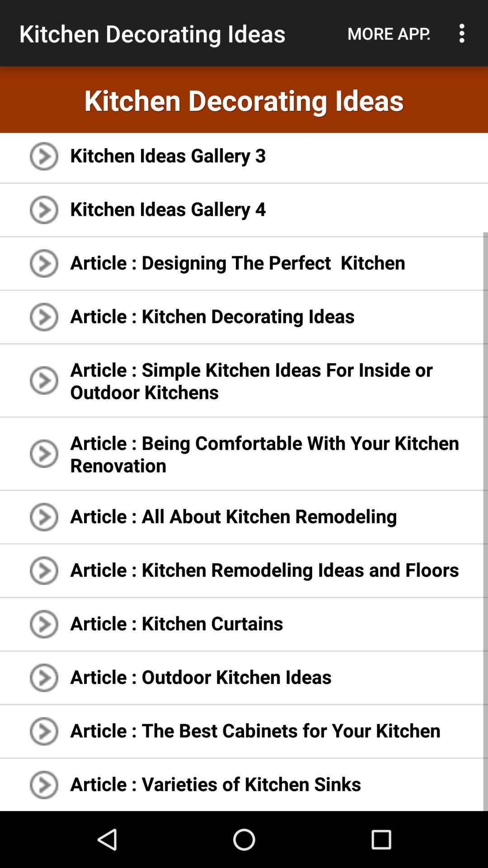 The image size is (488, 868). I want to click on open icon above the kitchen decorating ideas, so click(389, 33).